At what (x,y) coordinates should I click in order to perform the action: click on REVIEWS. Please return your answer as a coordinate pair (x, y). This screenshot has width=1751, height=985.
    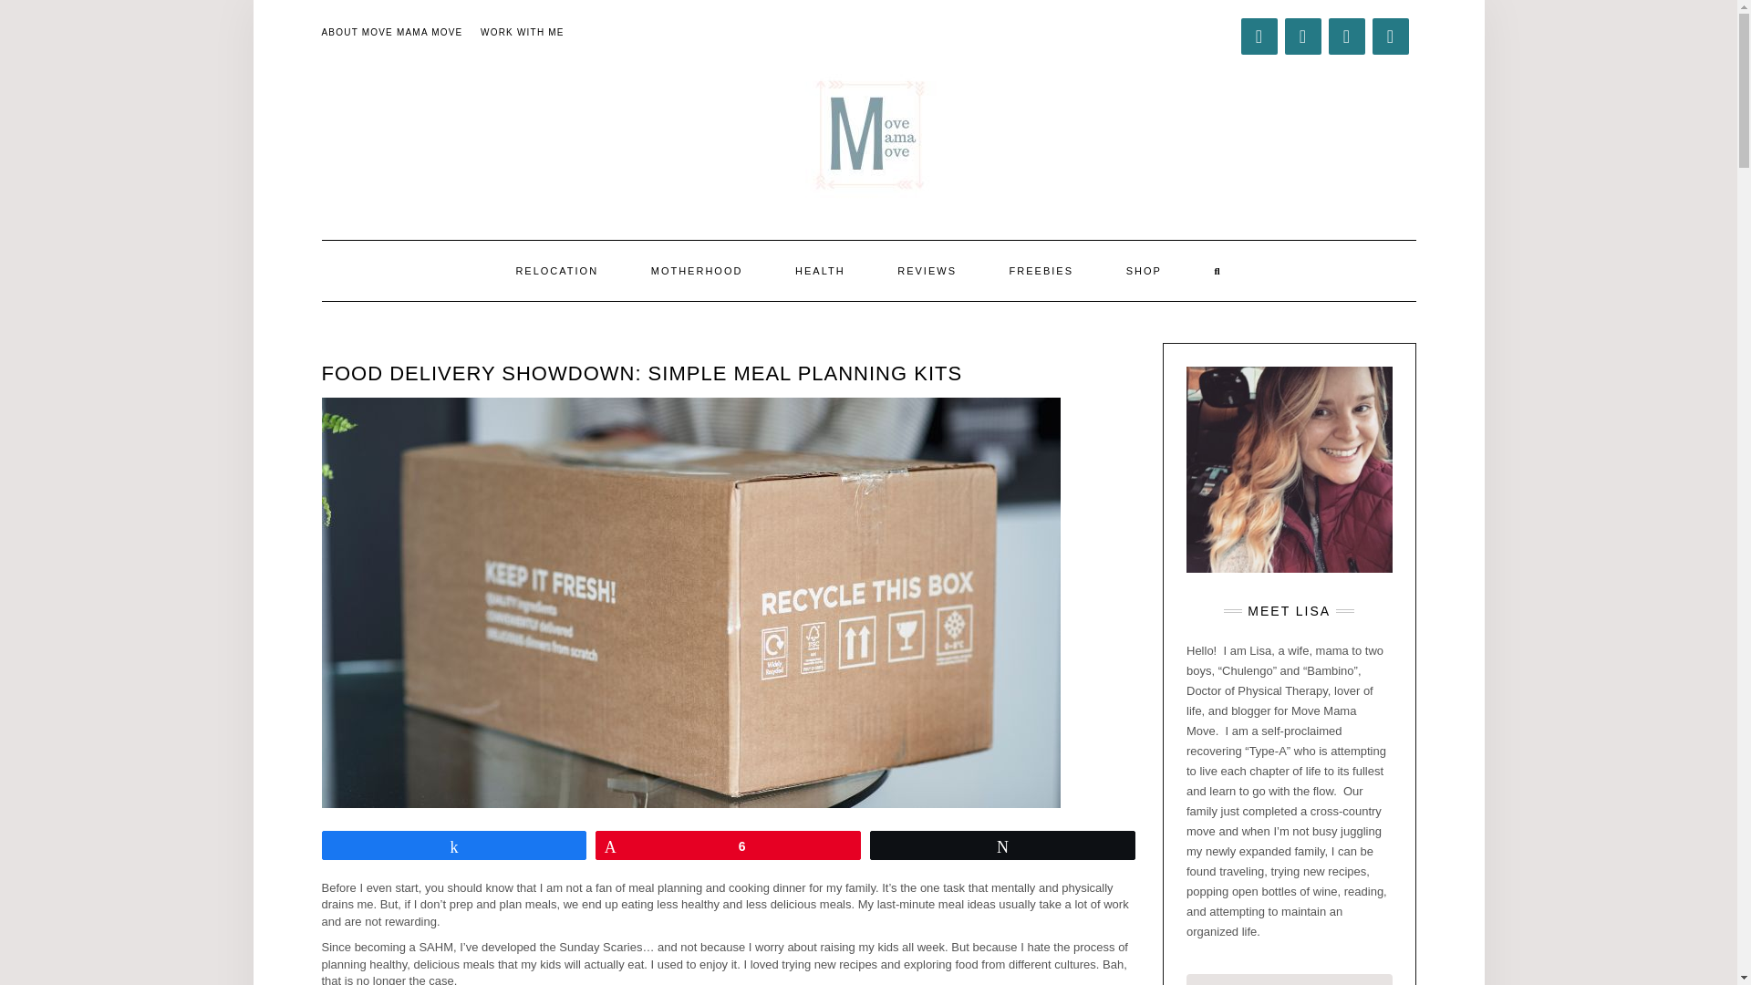
    Looking at the image, I should click on (927, 270).